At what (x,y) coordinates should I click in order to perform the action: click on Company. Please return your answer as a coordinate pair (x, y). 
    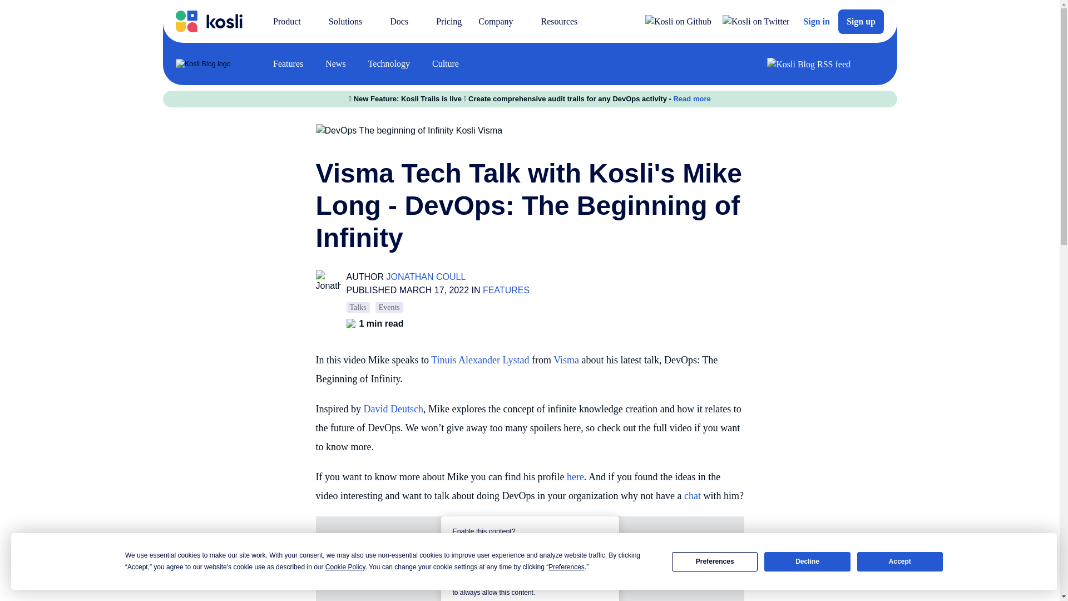
    Looking at the image, I should click on (501, 21).